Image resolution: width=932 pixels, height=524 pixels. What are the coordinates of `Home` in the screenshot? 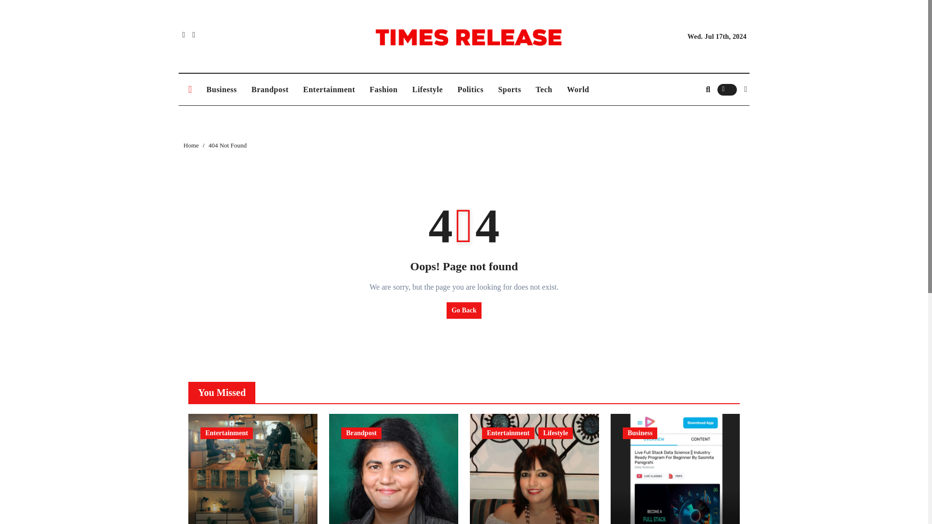 It's located at (191, 145).